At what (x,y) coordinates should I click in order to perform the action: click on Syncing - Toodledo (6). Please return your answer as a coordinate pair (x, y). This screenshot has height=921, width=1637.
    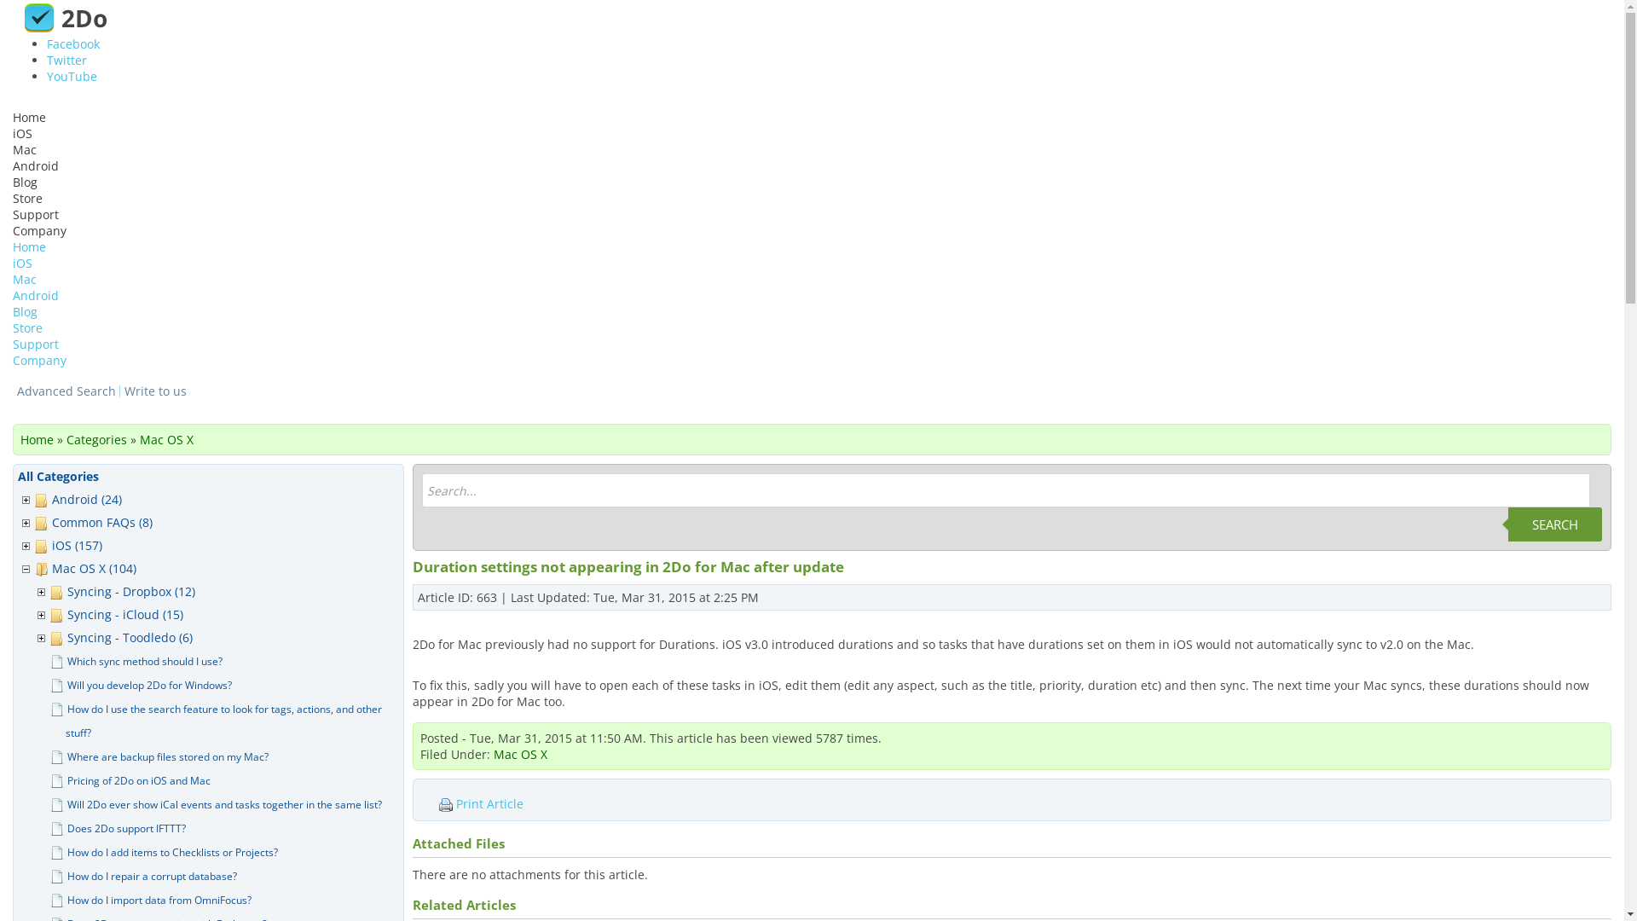
    Looking at the image, I should click on (133, 638).